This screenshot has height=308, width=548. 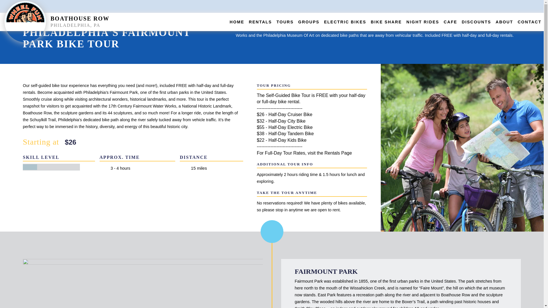 What do you see at coordinates (476, 22) in the screenshot?
I see `DISCOUNTS` at bounding box center [476, 22].